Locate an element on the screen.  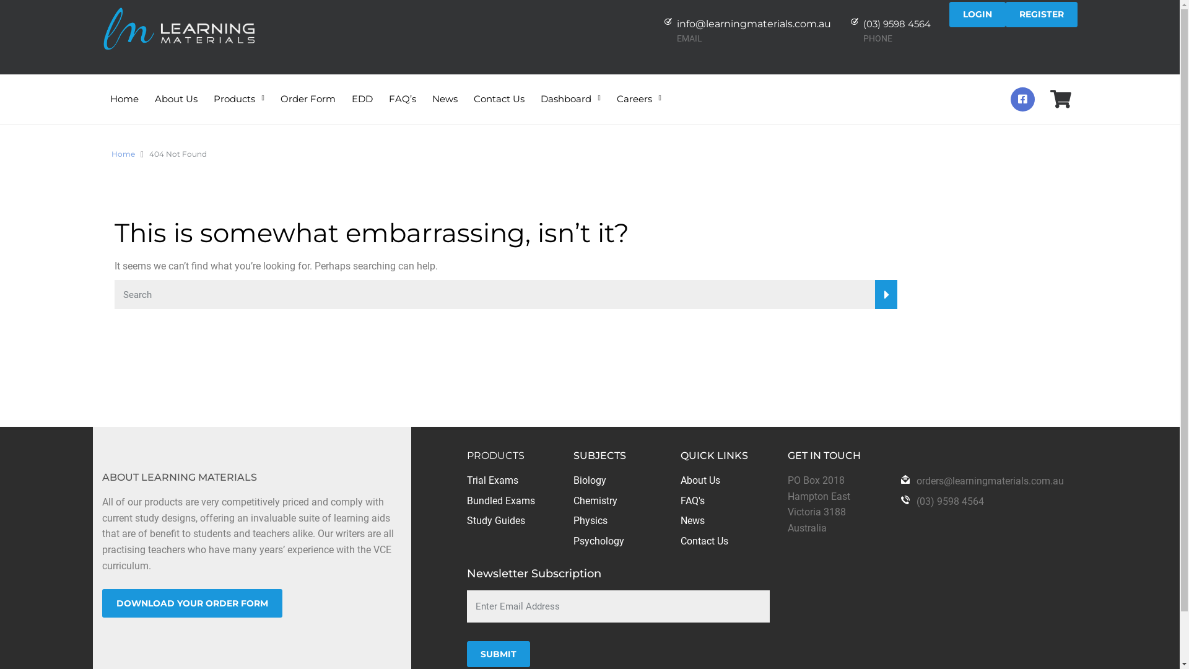
News is located at coordinates (692, 520).